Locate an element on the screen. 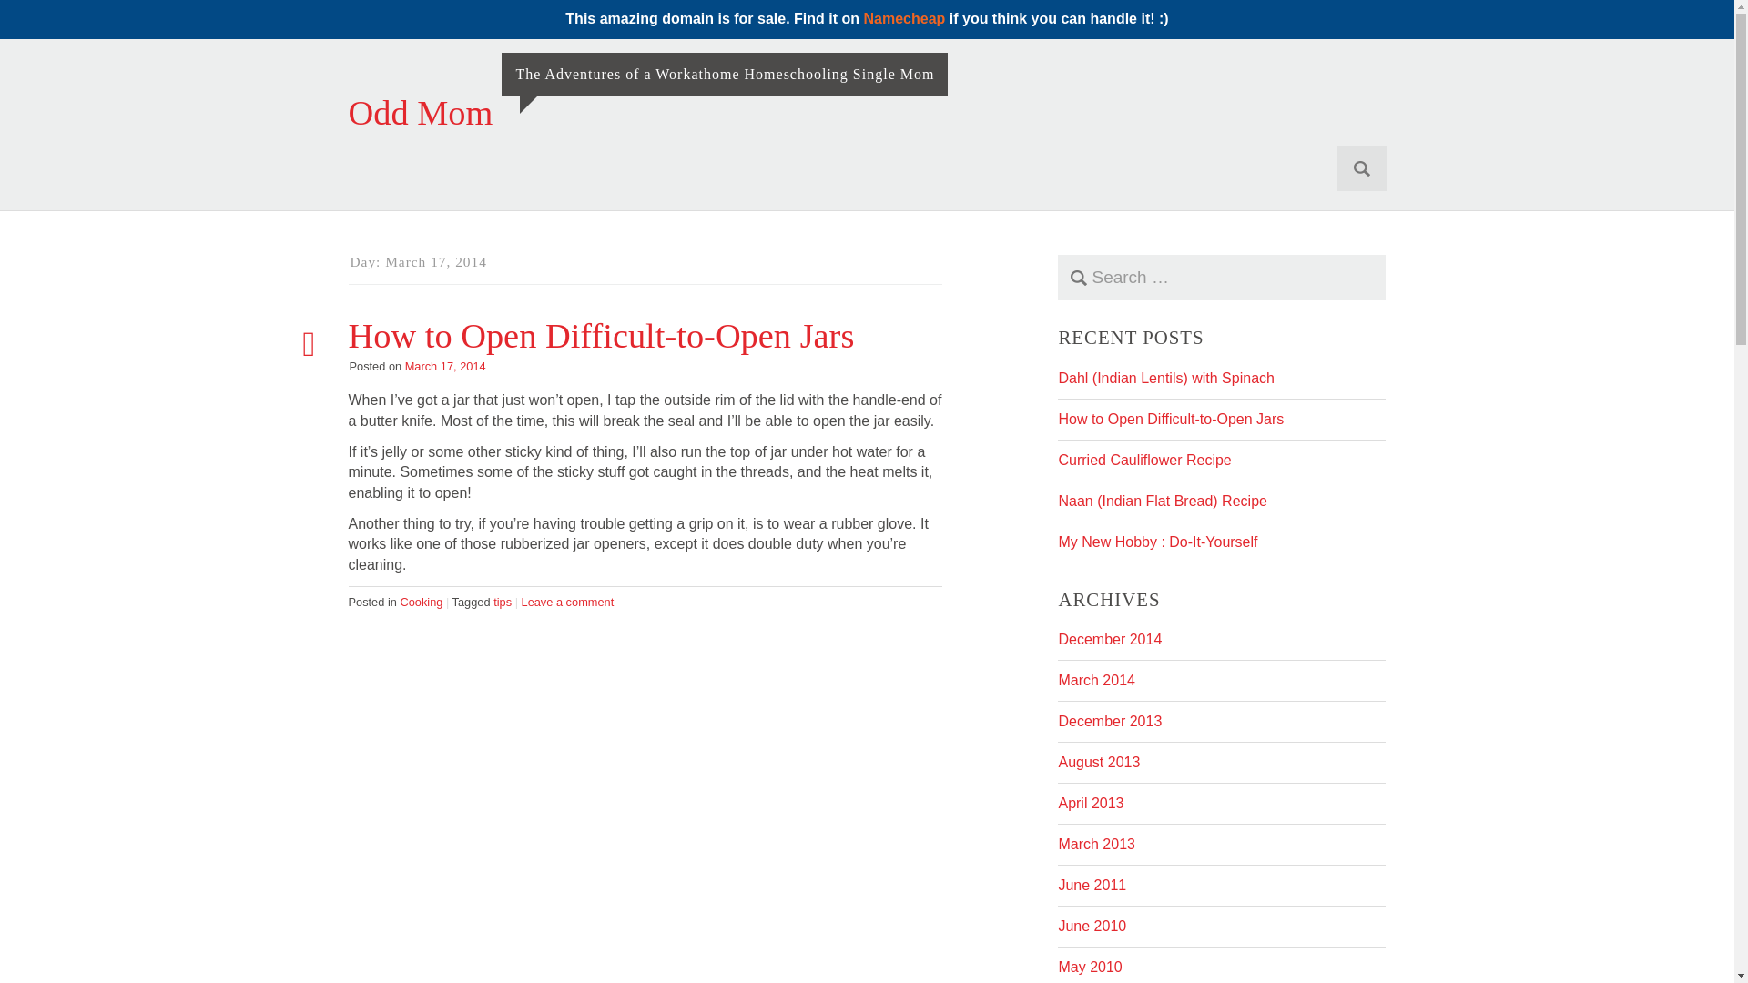  December 2013 is located at coordinates (1109, 721).